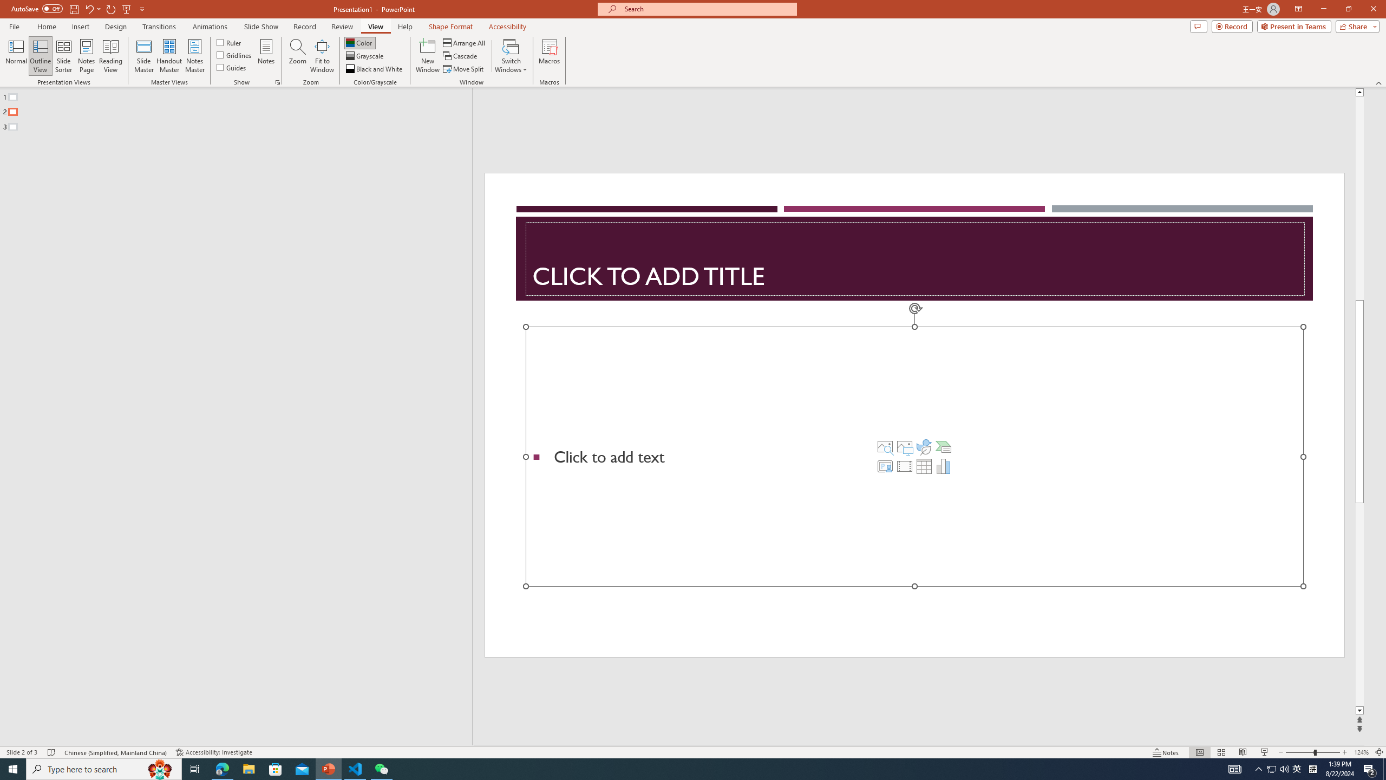  What do you see at coordinates (278, 82) in the screenshot?
I see `Grid Settings...` at bounding box center [278, 82].